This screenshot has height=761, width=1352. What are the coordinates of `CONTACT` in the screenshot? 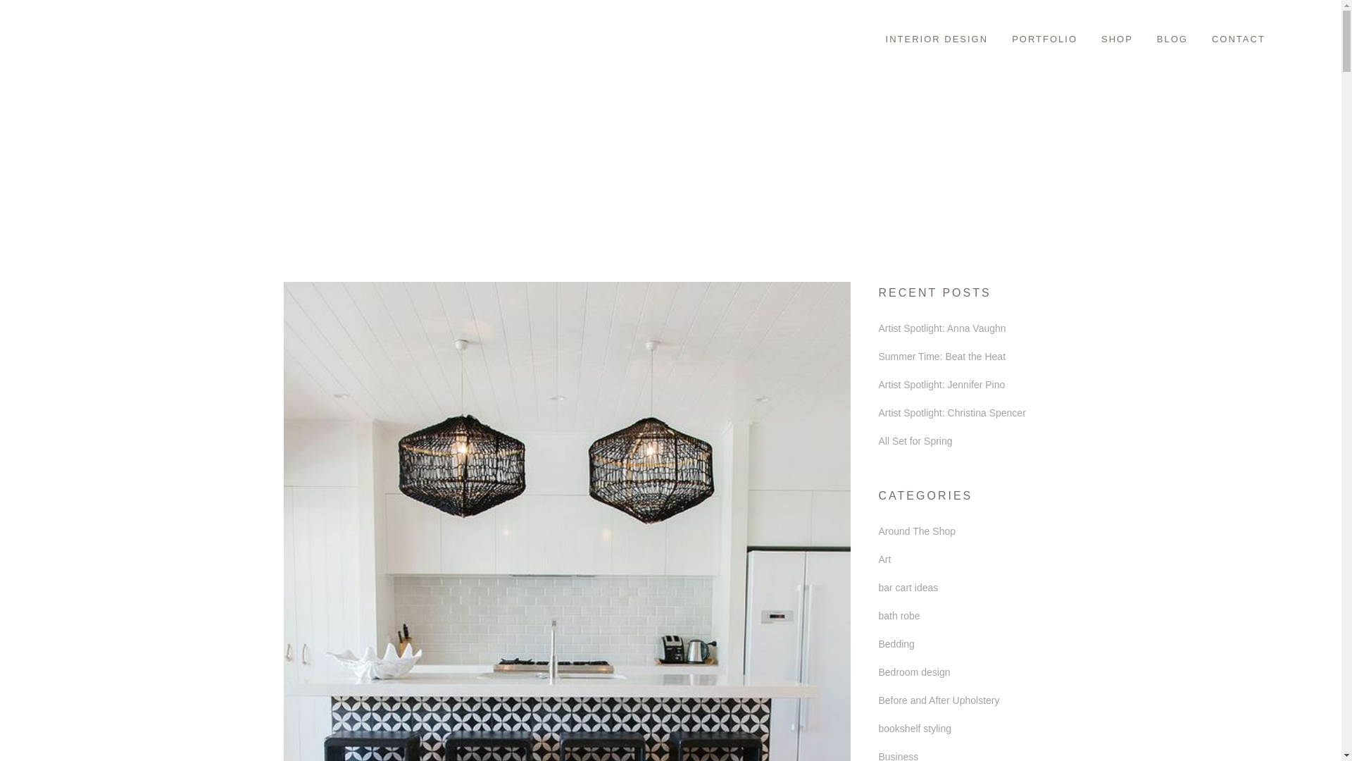 It's located at (1239, 39).